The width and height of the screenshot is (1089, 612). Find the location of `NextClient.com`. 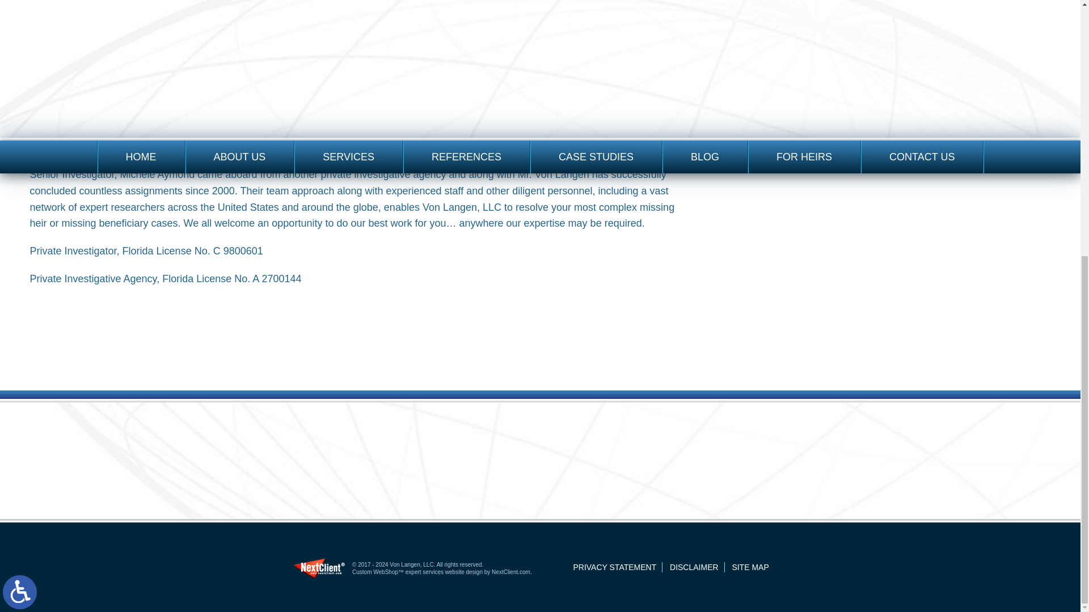

NextClient.com is located at coordinates (511, 572).